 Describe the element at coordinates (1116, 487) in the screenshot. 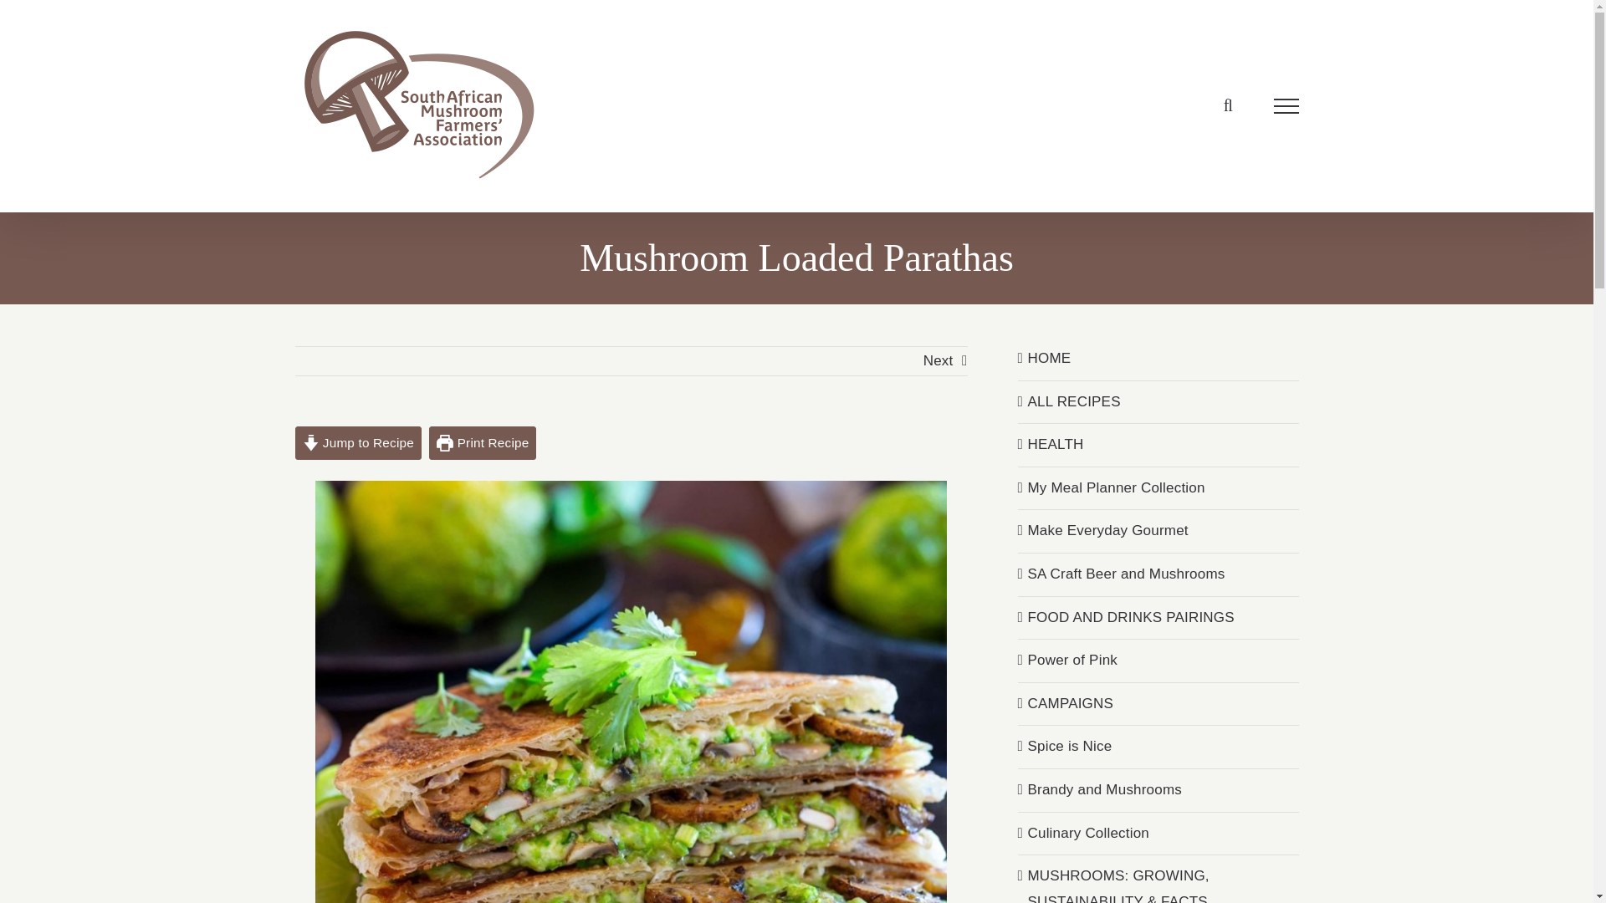

I see `My Meal Planner Collection` at that location.